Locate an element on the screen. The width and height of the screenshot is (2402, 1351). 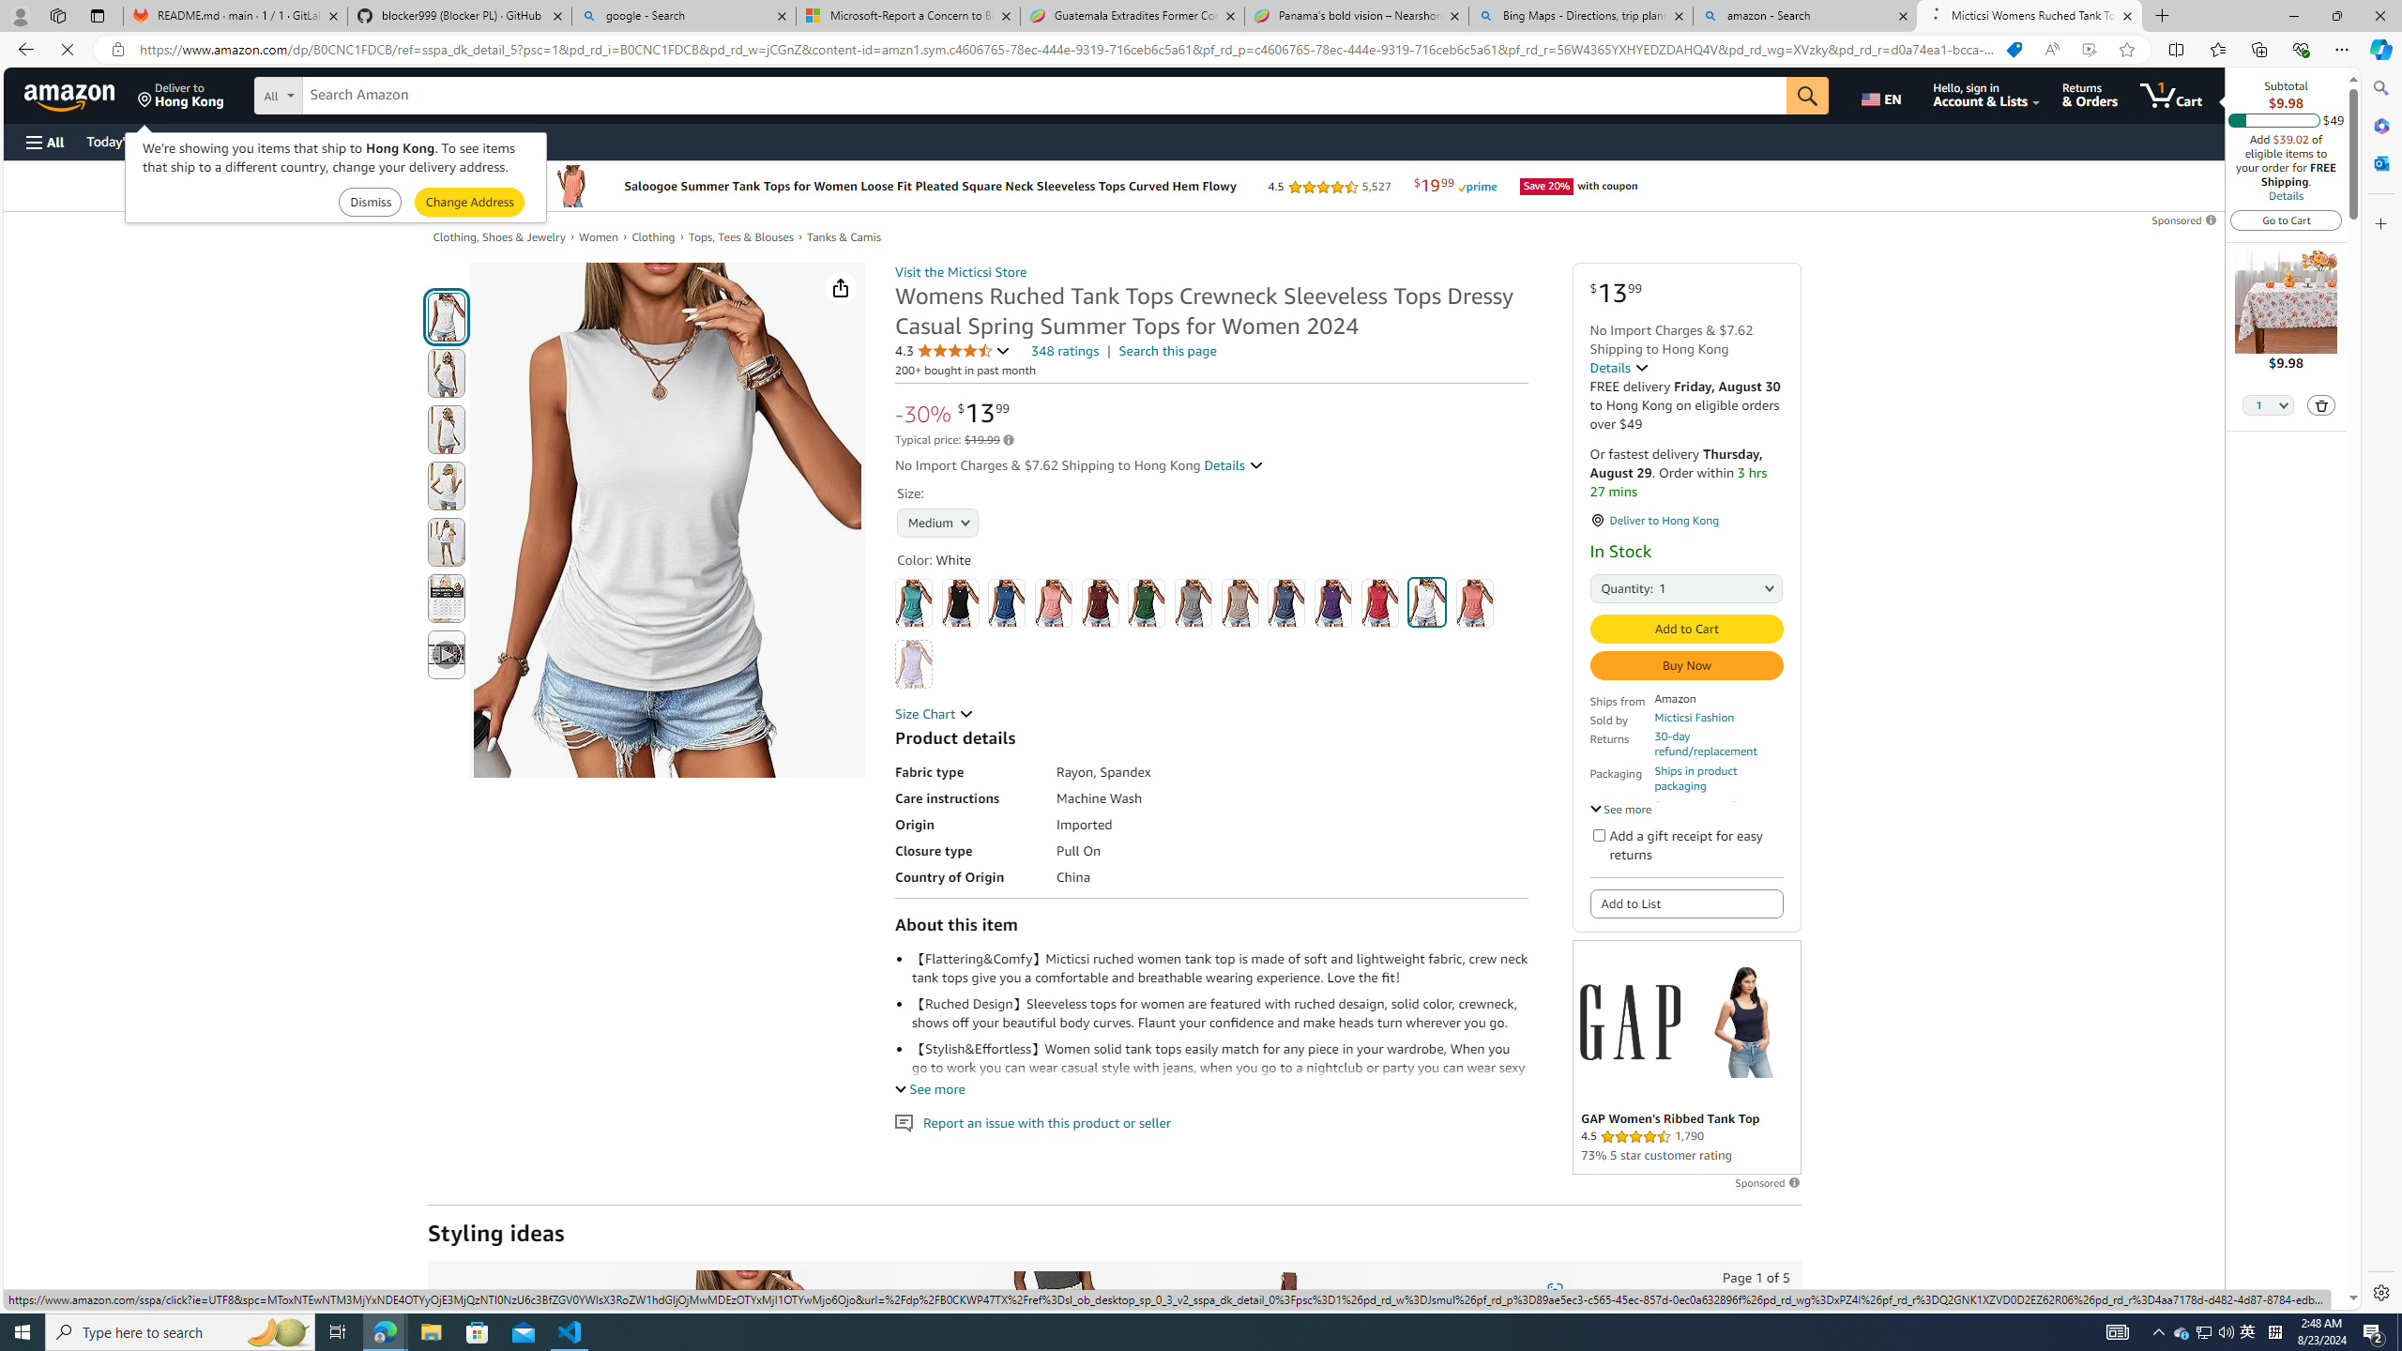
Clothing is located at coordinates (653, 236).